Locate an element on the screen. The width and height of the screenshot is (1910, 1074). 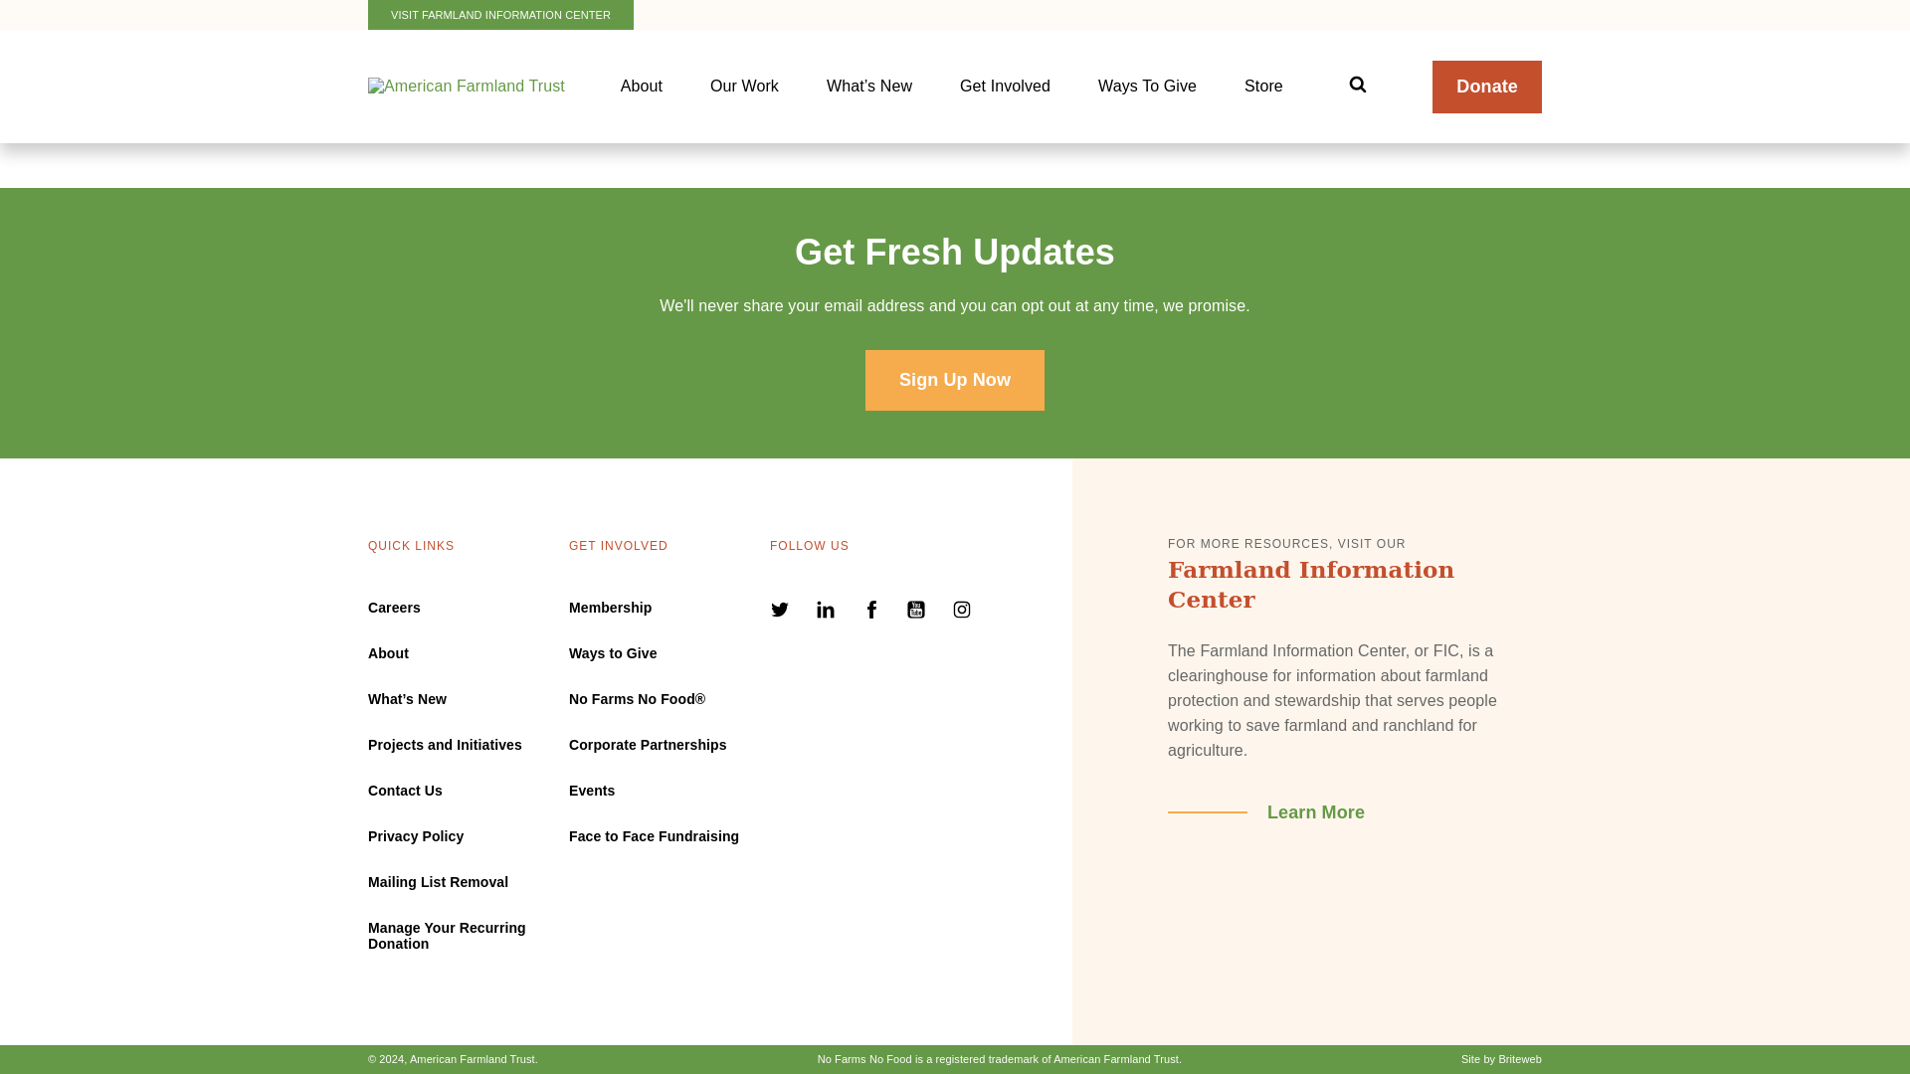
linkedin is located at coordinates (828, 613).